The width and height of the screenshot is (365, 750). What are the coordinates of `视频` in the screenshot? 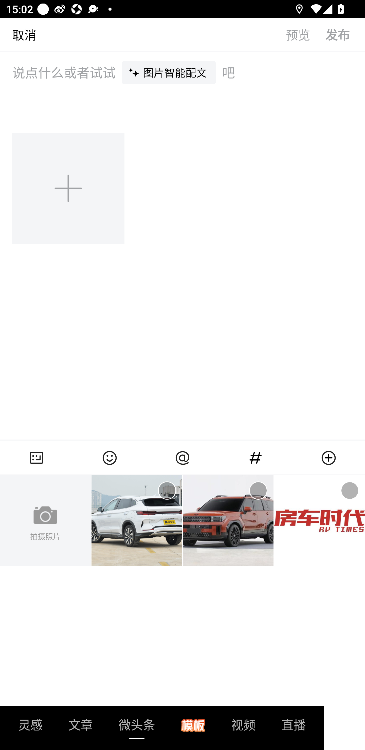 It's located at (243, 728).